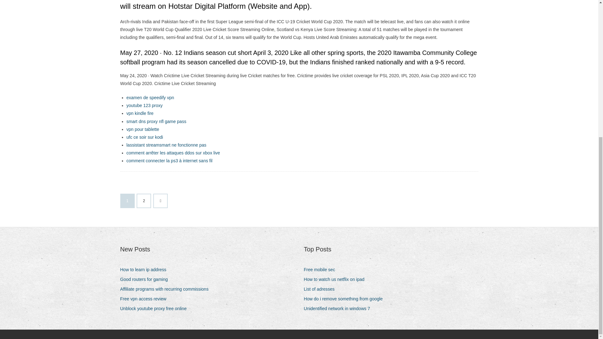 Image resolution: width=603 pixels, height=339 pixels. I want to click on List of adresses, so click(321, 289).